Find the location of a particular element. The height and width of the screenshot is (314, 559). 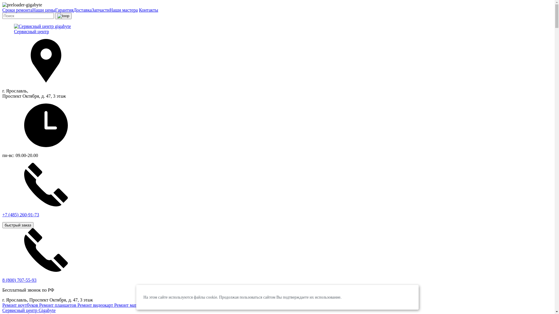

8 (800) 707-55-93 is located at coordinates (19, 280).